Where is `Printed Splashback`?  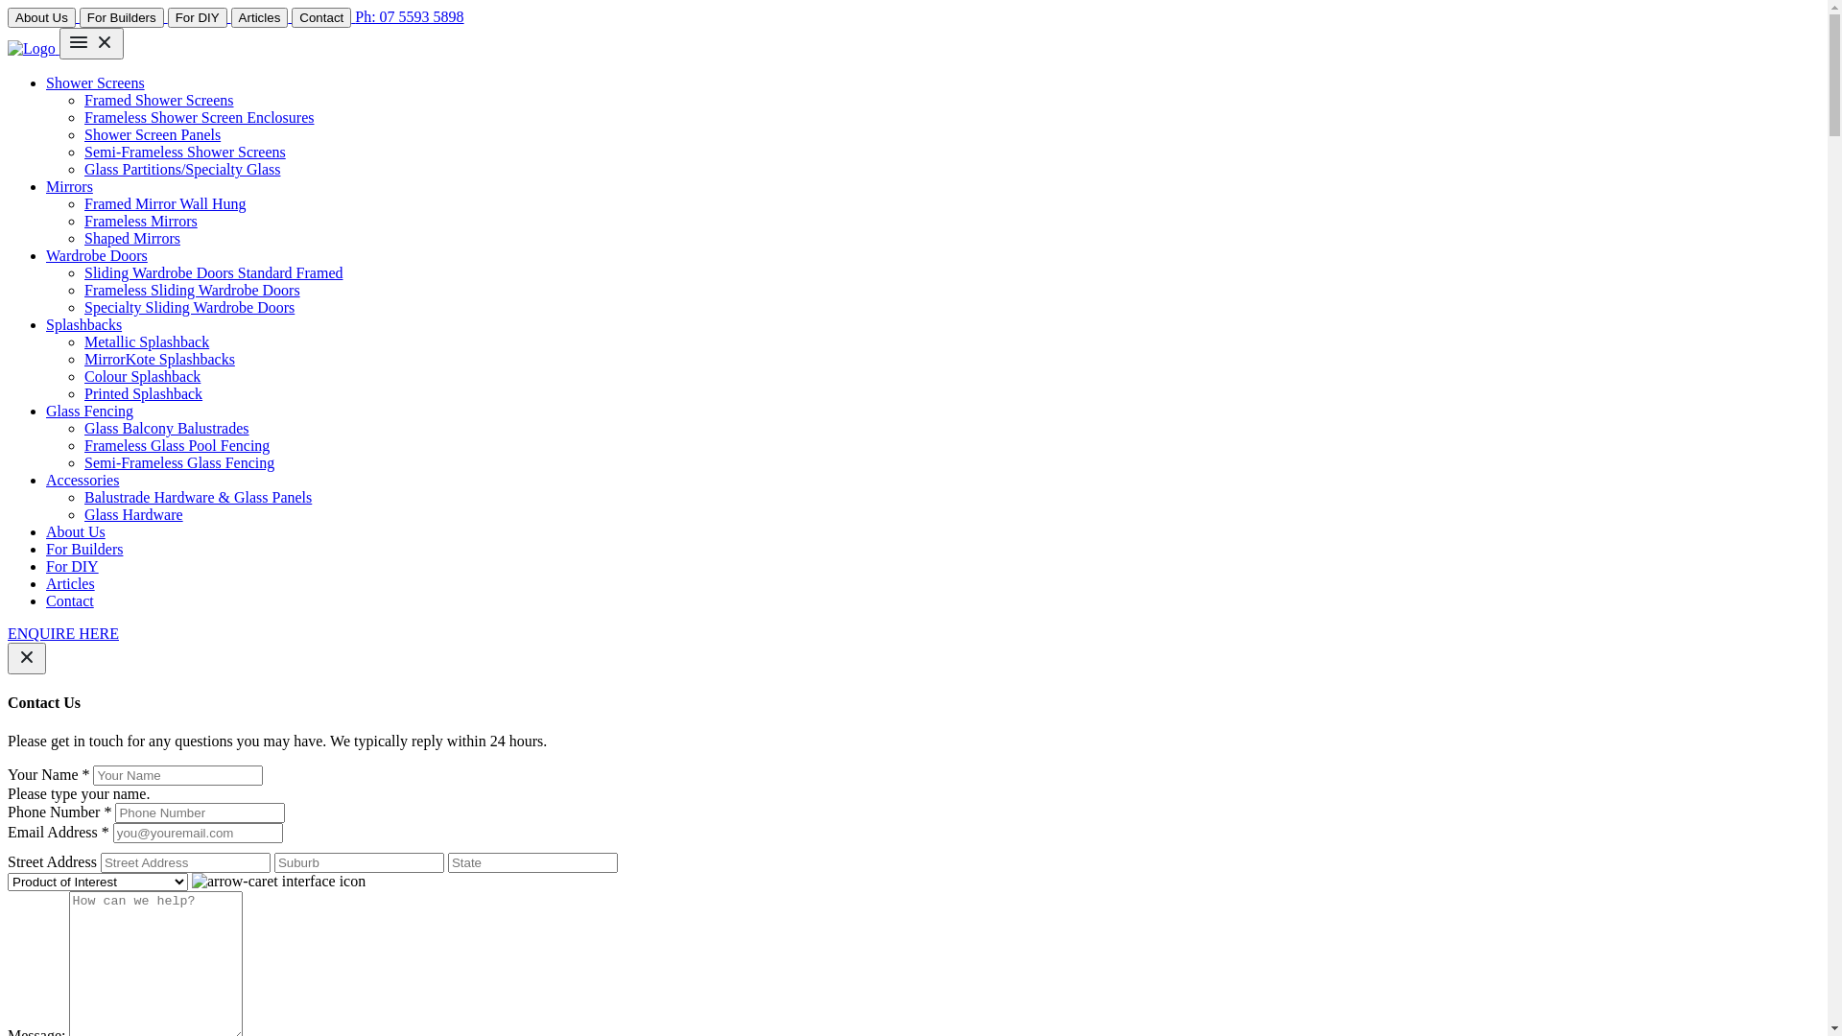 Printed Splashback is located at coordinates (144, 393).